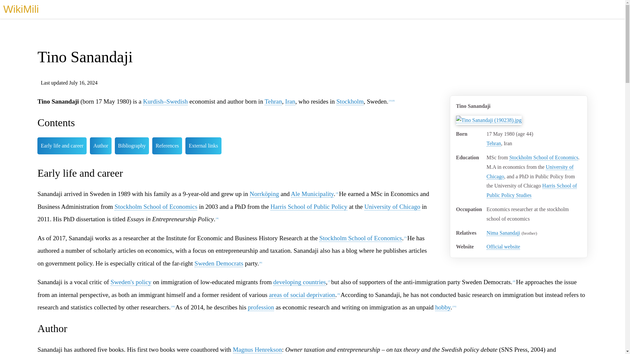 This screenshot has width=630, height=354. What do you see at coordinates (219, 264) in the screenshot?
I see `Sweden Democrats` at bounding box center [219, 264].